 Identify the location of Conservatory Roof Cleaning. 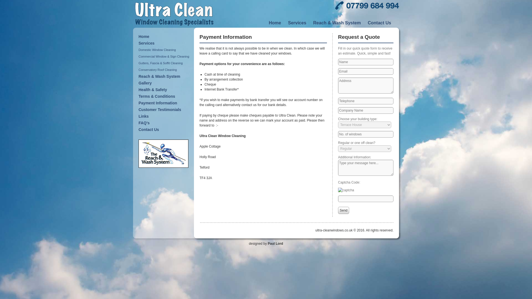
(165, 69).